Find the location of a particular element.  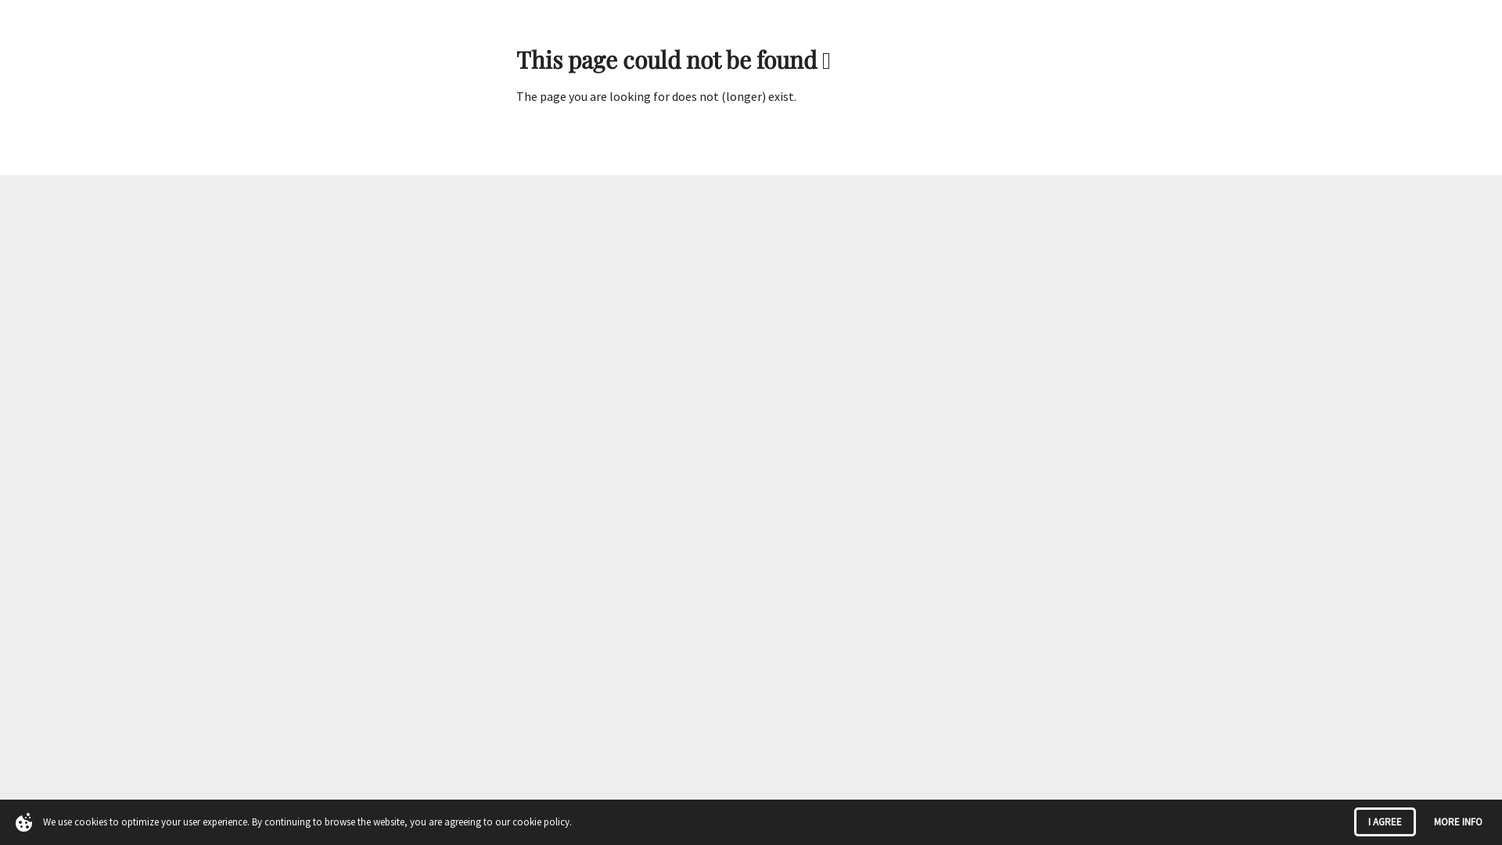

I AGREE is located at coordinates (1385, 822).